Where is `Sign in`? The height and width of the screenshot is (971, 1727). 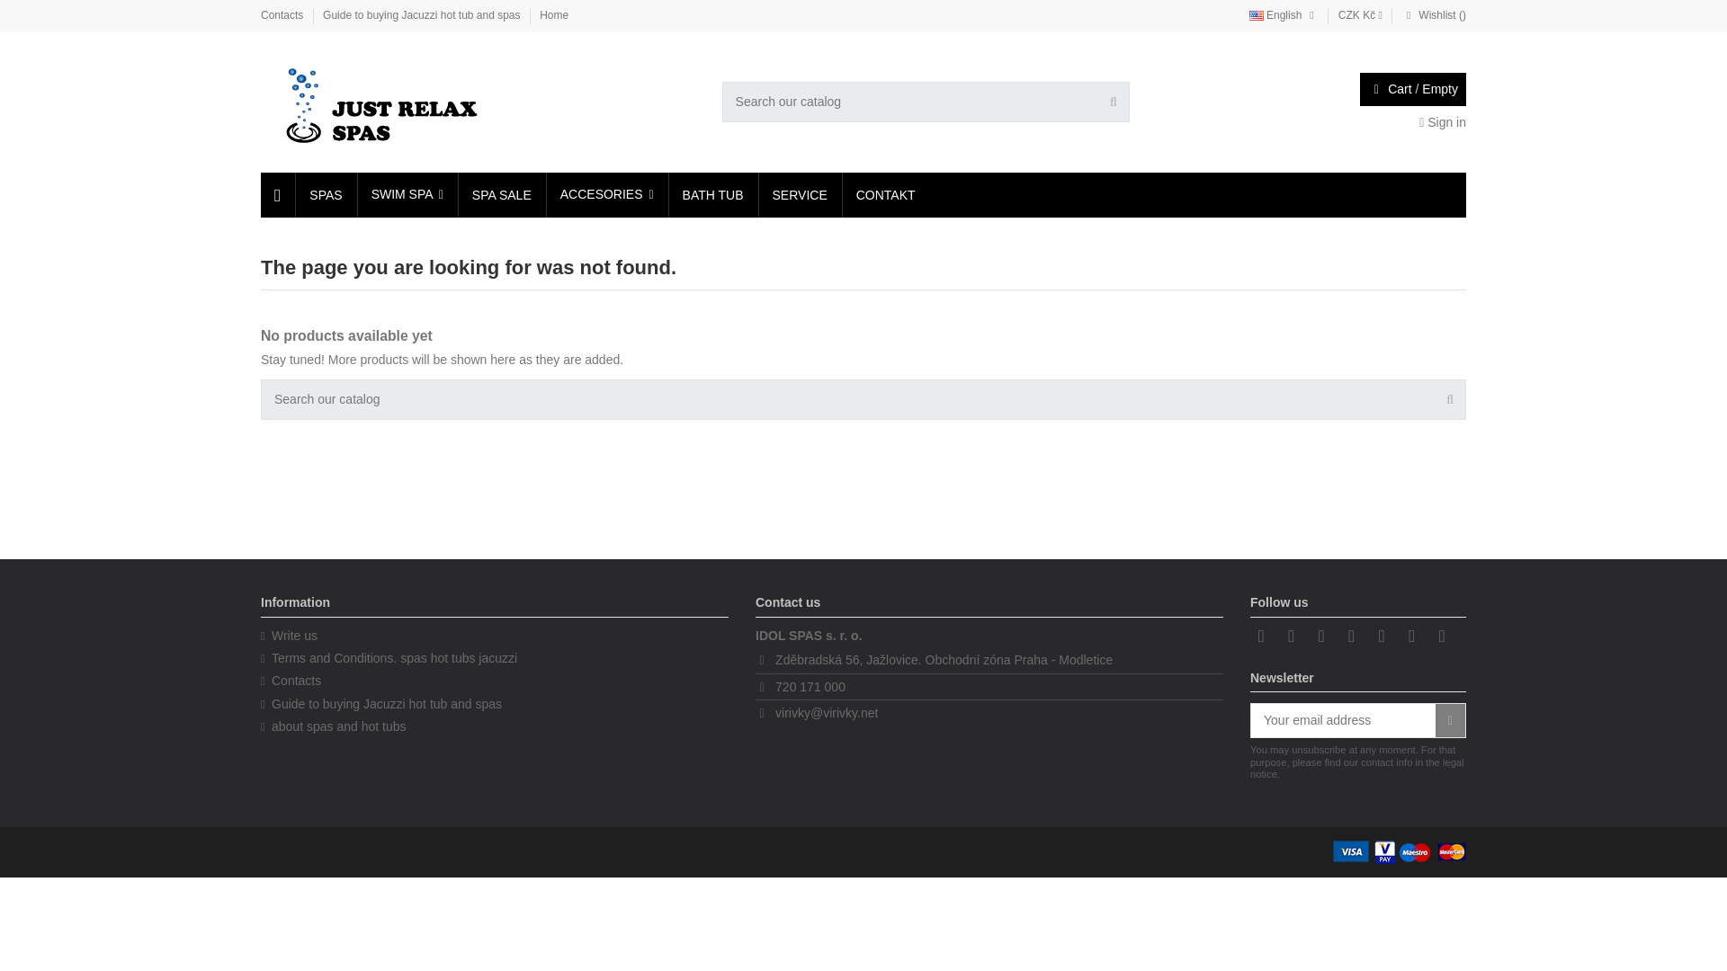 Sign in is located at coordinates (1443, 122).